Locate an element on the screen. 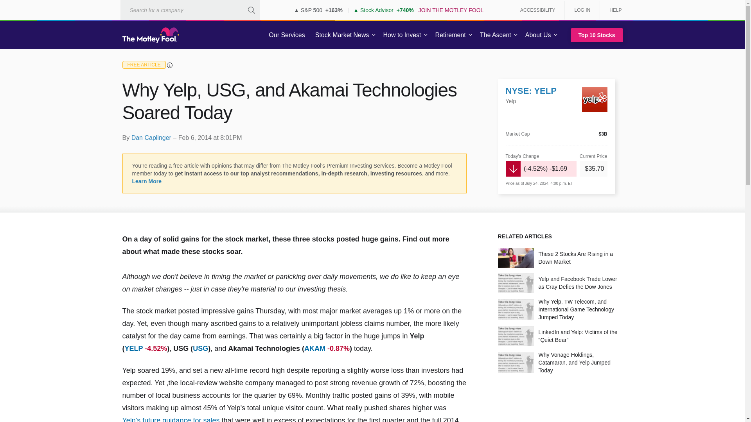  LOG IN is located at coordinates (582, 10).